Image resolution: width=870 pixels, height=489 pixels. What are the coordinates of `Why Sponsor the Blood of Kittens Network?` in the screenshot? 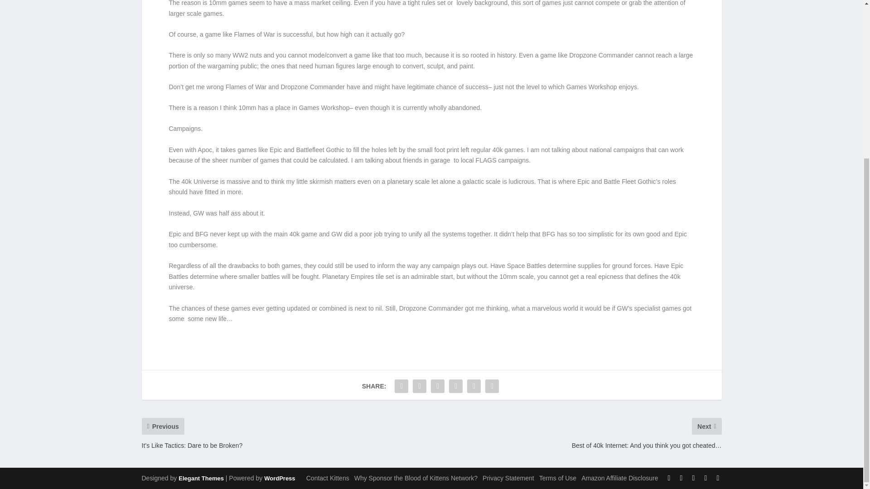 It's located at (416, 478).